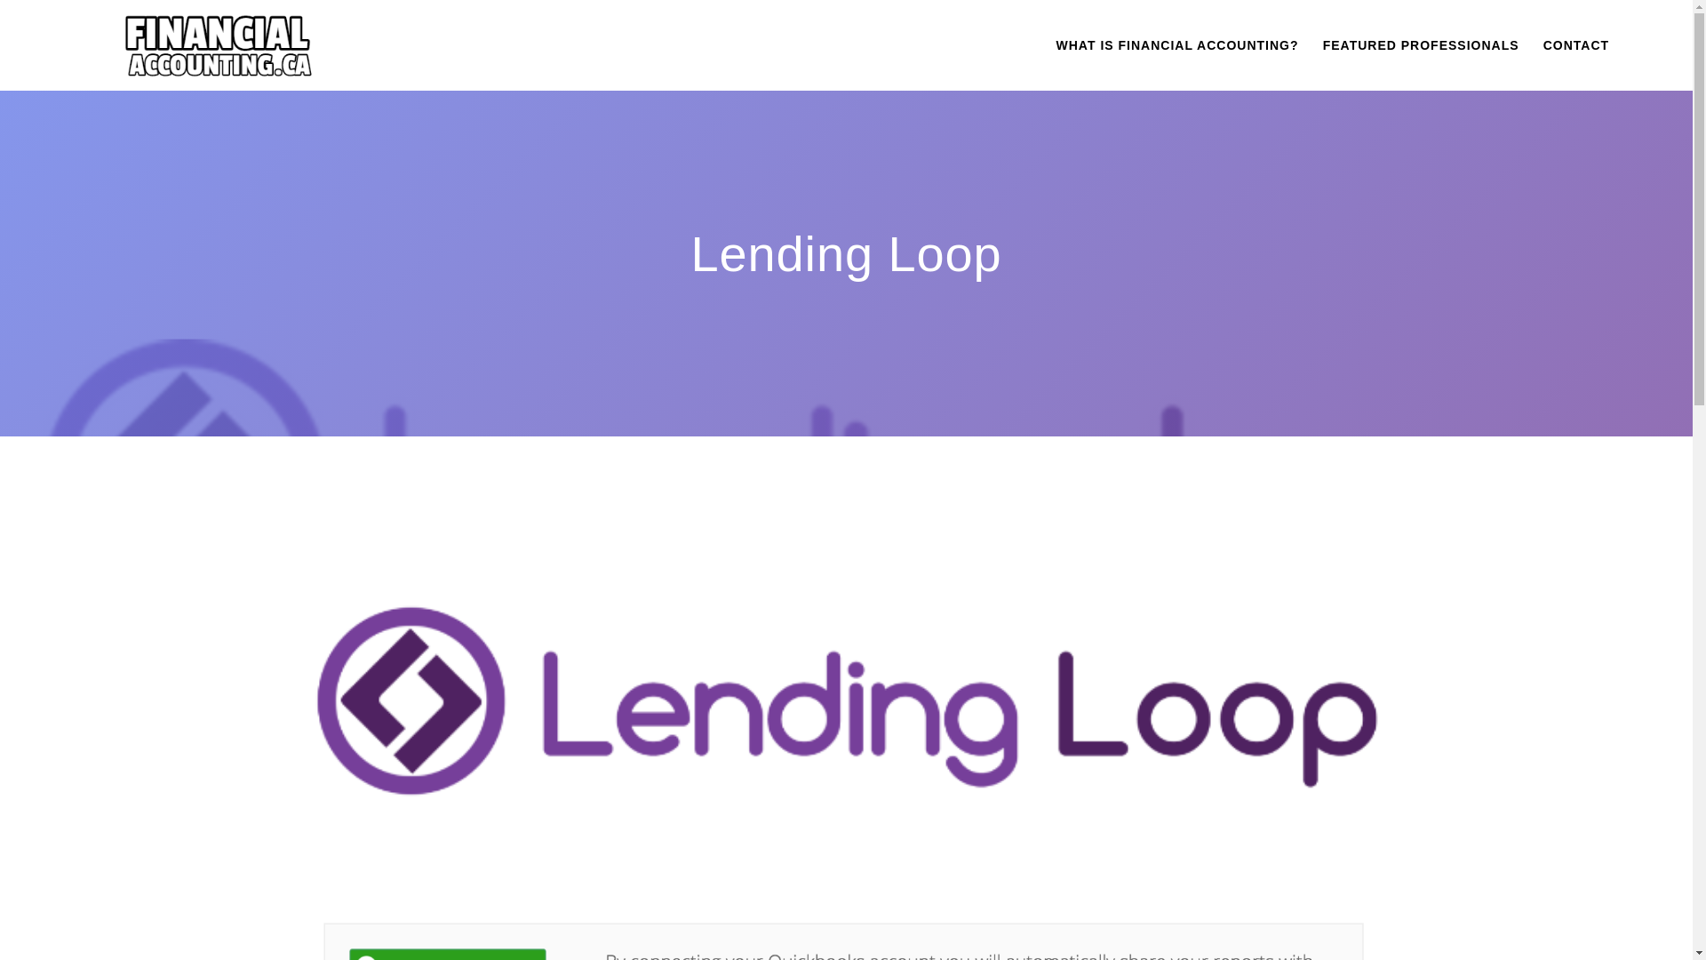 This screenshot has height=960, width=1706. Describe the element at coordinates (1176, 44) in the screenshot. I see `WHAT IS FINANCIAL ACCOUNTING?` at that location.